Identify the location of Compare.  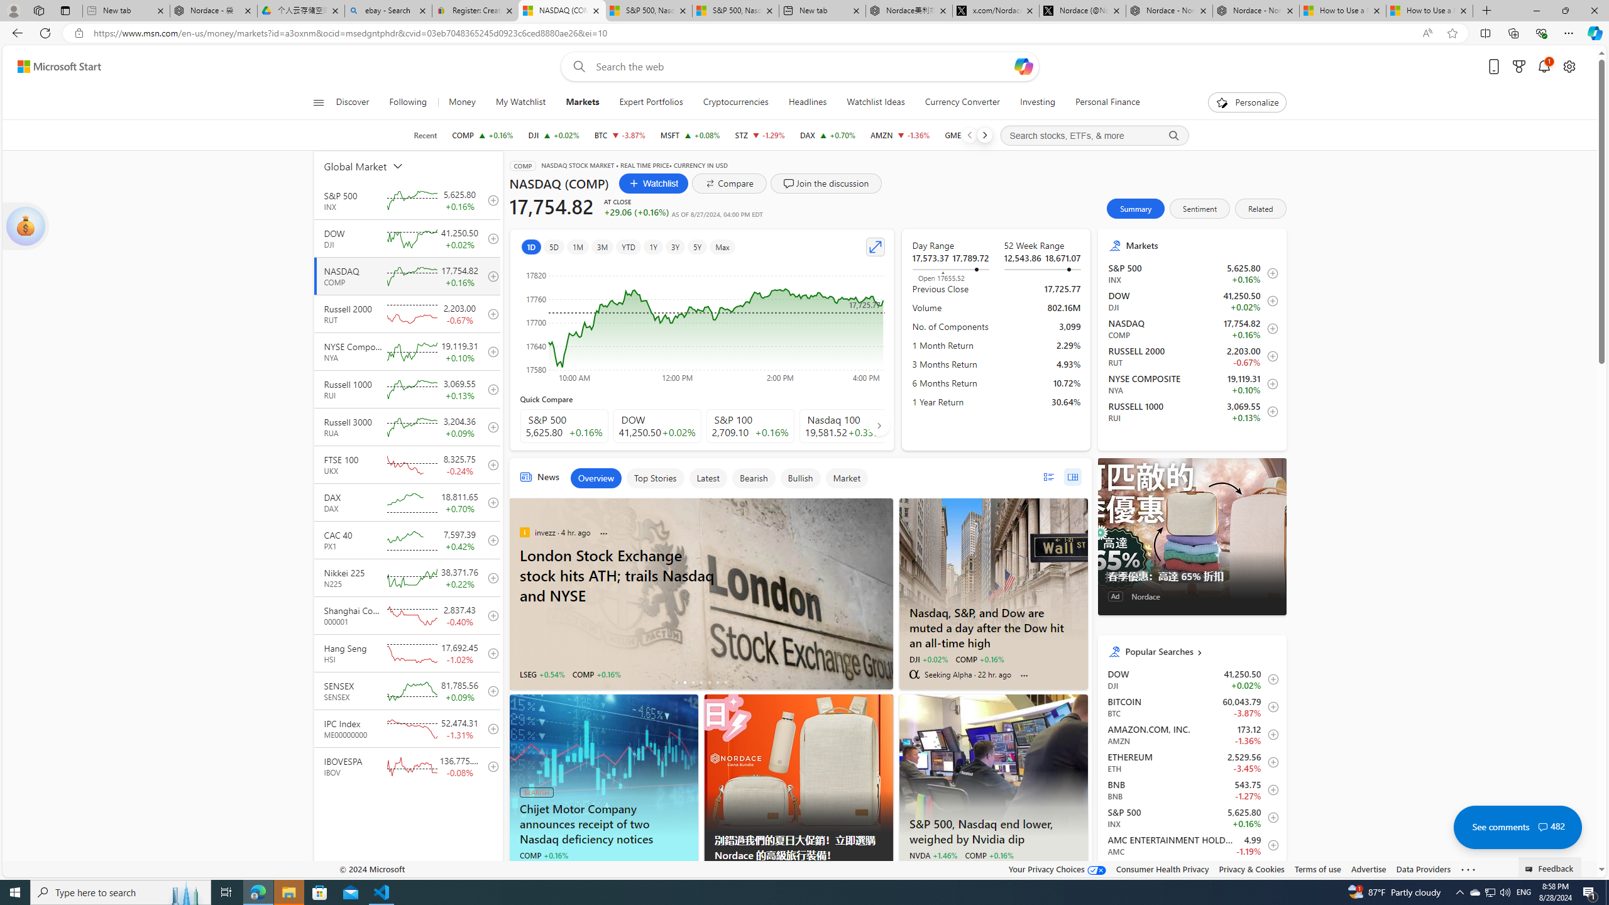
(729, 184).